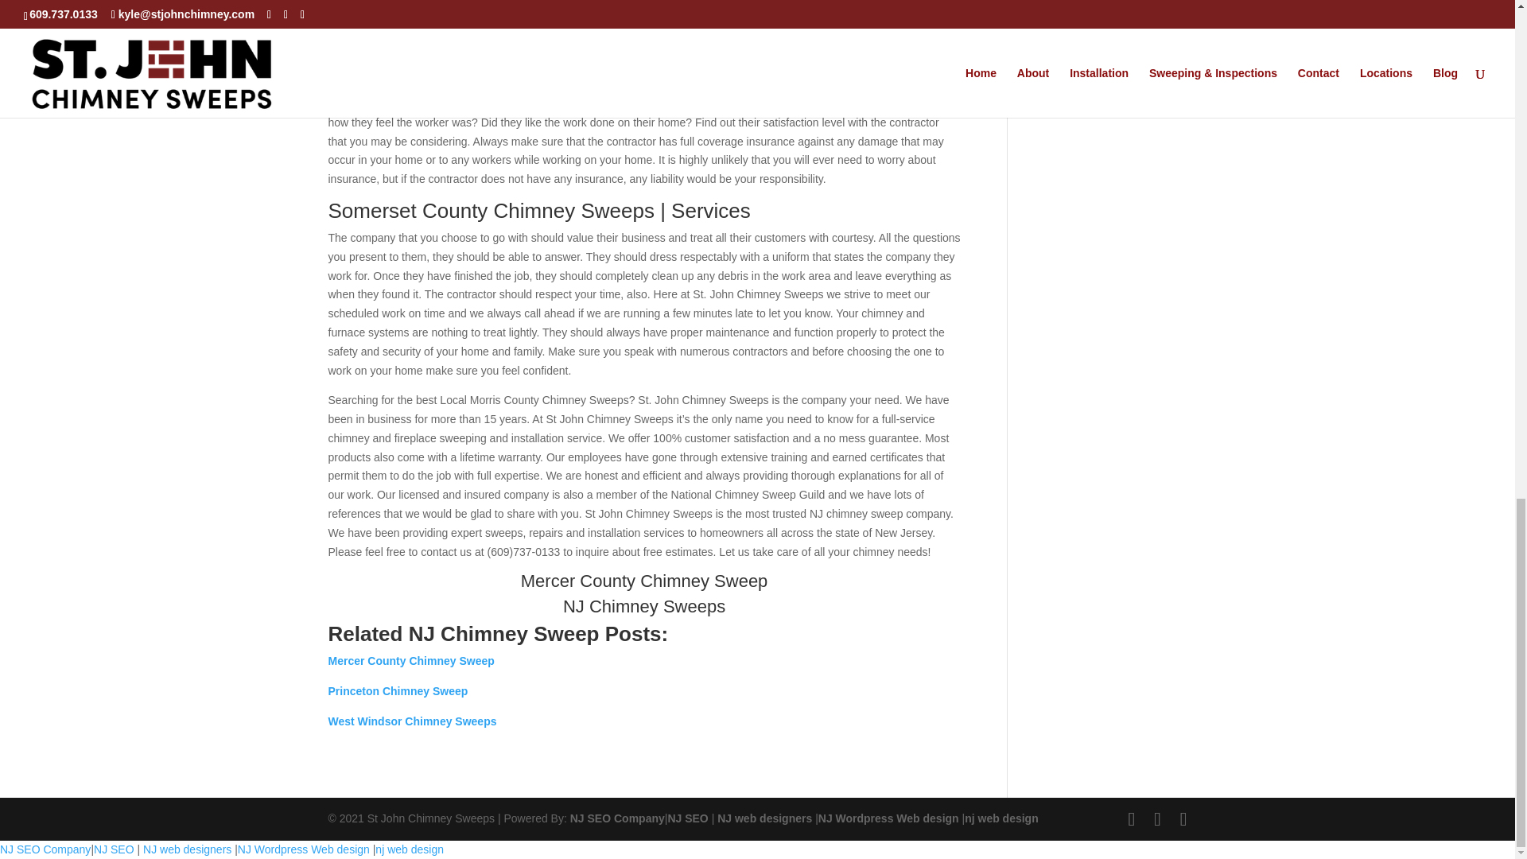 Image resolution: width=1527 pixels, height=859 pixels. Describe the element at coordinates (412, 721) in the screenshot. I see `West Windsor Chimney Sweeps` at that location.